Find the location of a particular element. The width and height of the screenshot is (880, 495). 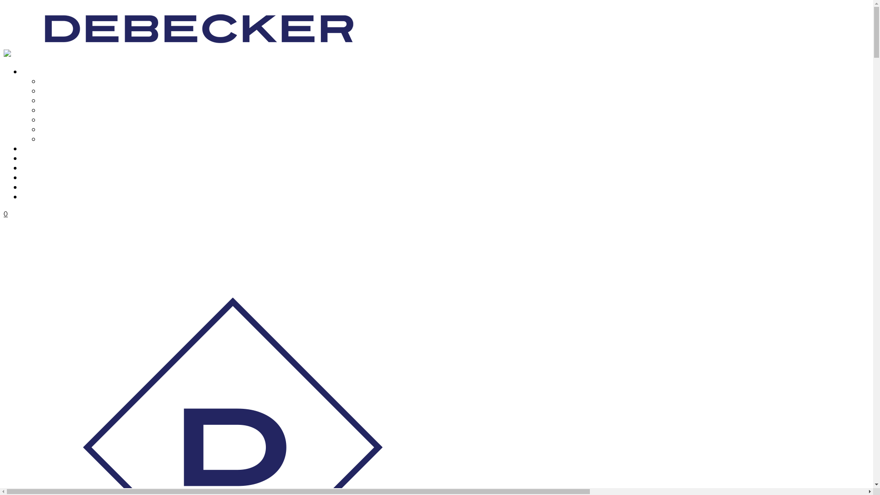

Nieuw is located at coordinates (50, 81).